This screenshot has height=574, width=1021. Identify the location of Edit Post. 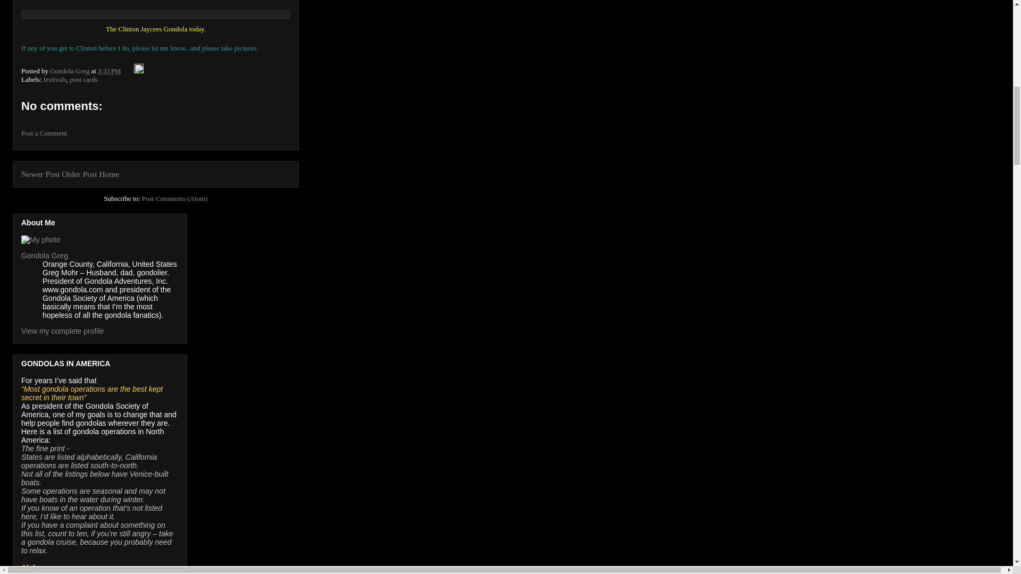
(138, 71).